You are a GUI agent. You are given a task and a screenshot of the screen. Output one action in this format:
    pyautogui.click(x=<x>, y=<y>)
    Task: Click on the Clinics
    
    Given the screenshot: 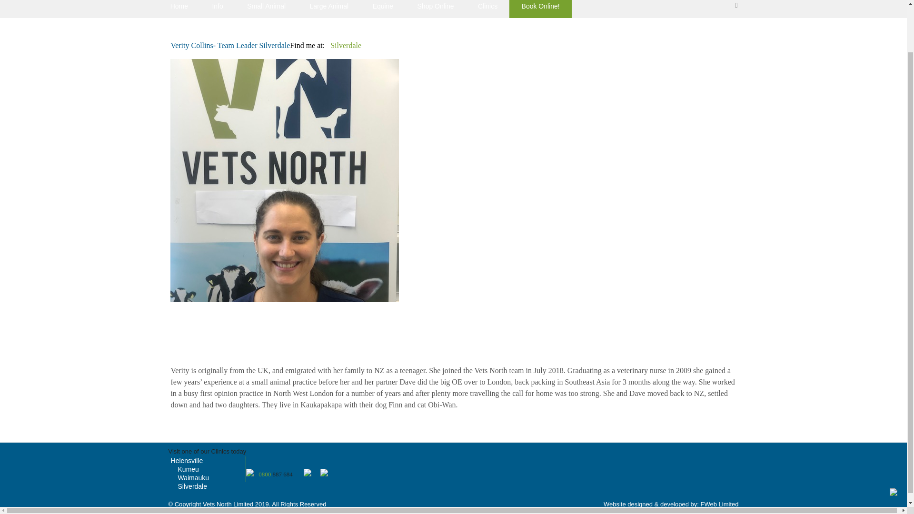 What is the action you would take?
    pyautogui.click(x=488, y=9)
    